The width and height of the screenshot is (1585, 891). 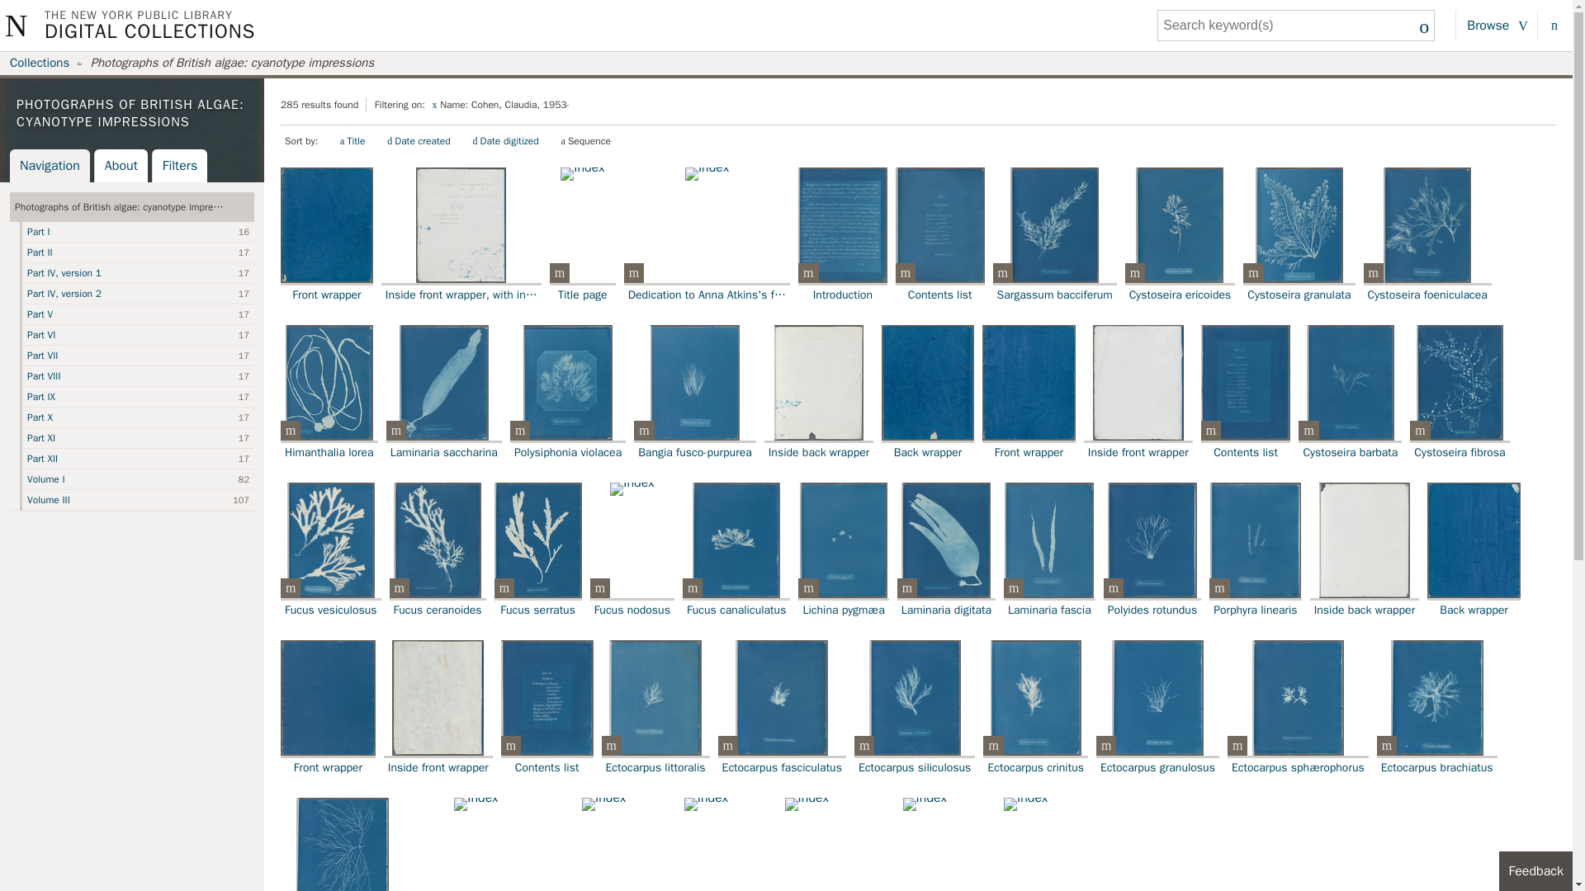 I want to click on About Digital Collections, so click(x=1552, y=25).